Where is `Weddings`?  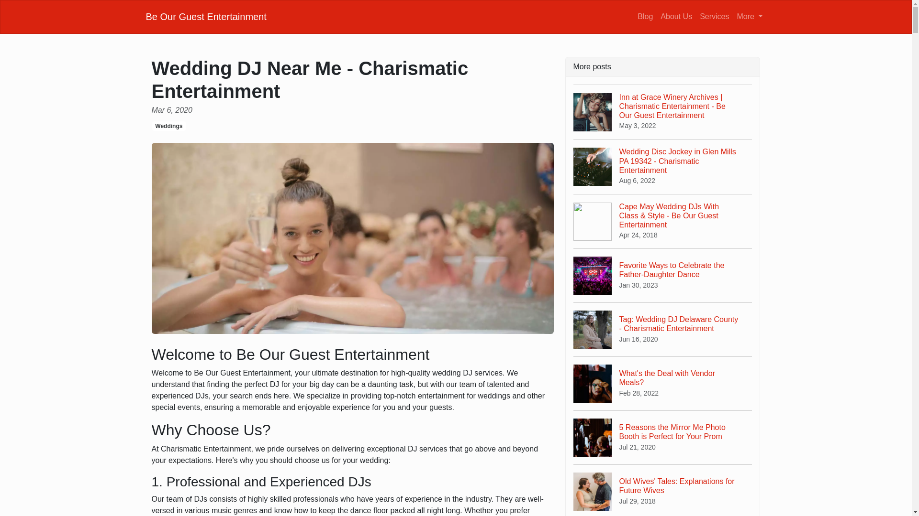
Weddings is located at coordinates (645, 16).